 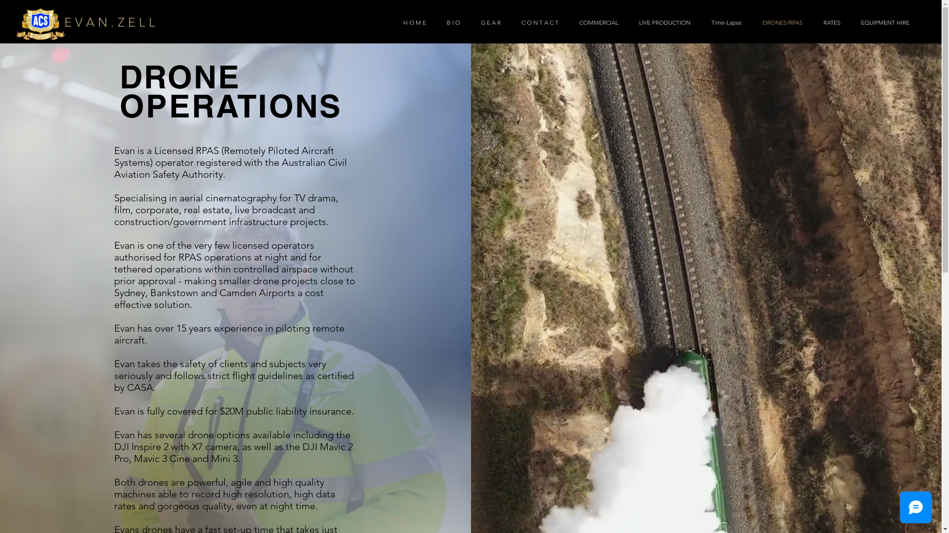 I want to click on G E A R, so click(x=488, y=23).